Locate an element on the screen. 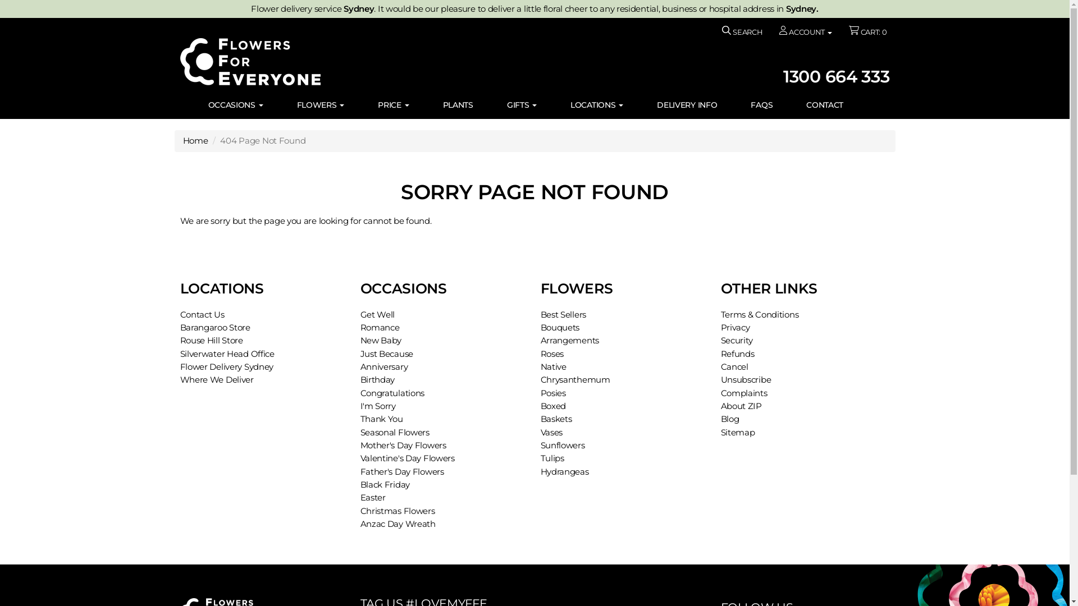 The image size is (1078, 606). Just Because is located at coordinates (387, 354).